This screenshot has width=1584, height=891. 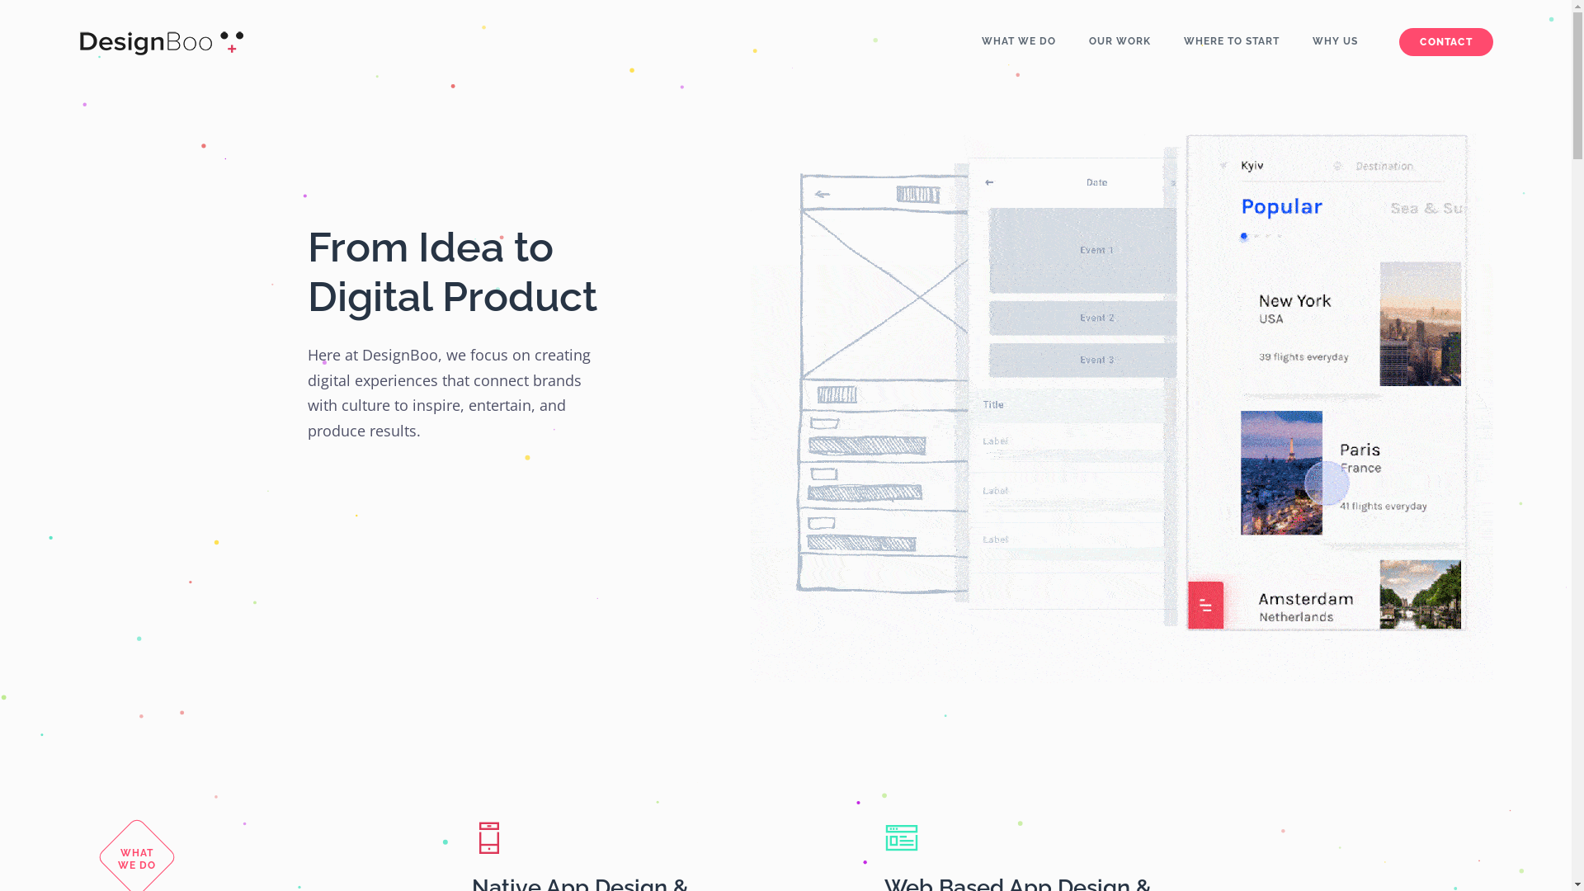 What do you see at coordinates (871, 734) in the screenshot?
I see `hello@designboo.com.au` at bounding box center [871, 734].